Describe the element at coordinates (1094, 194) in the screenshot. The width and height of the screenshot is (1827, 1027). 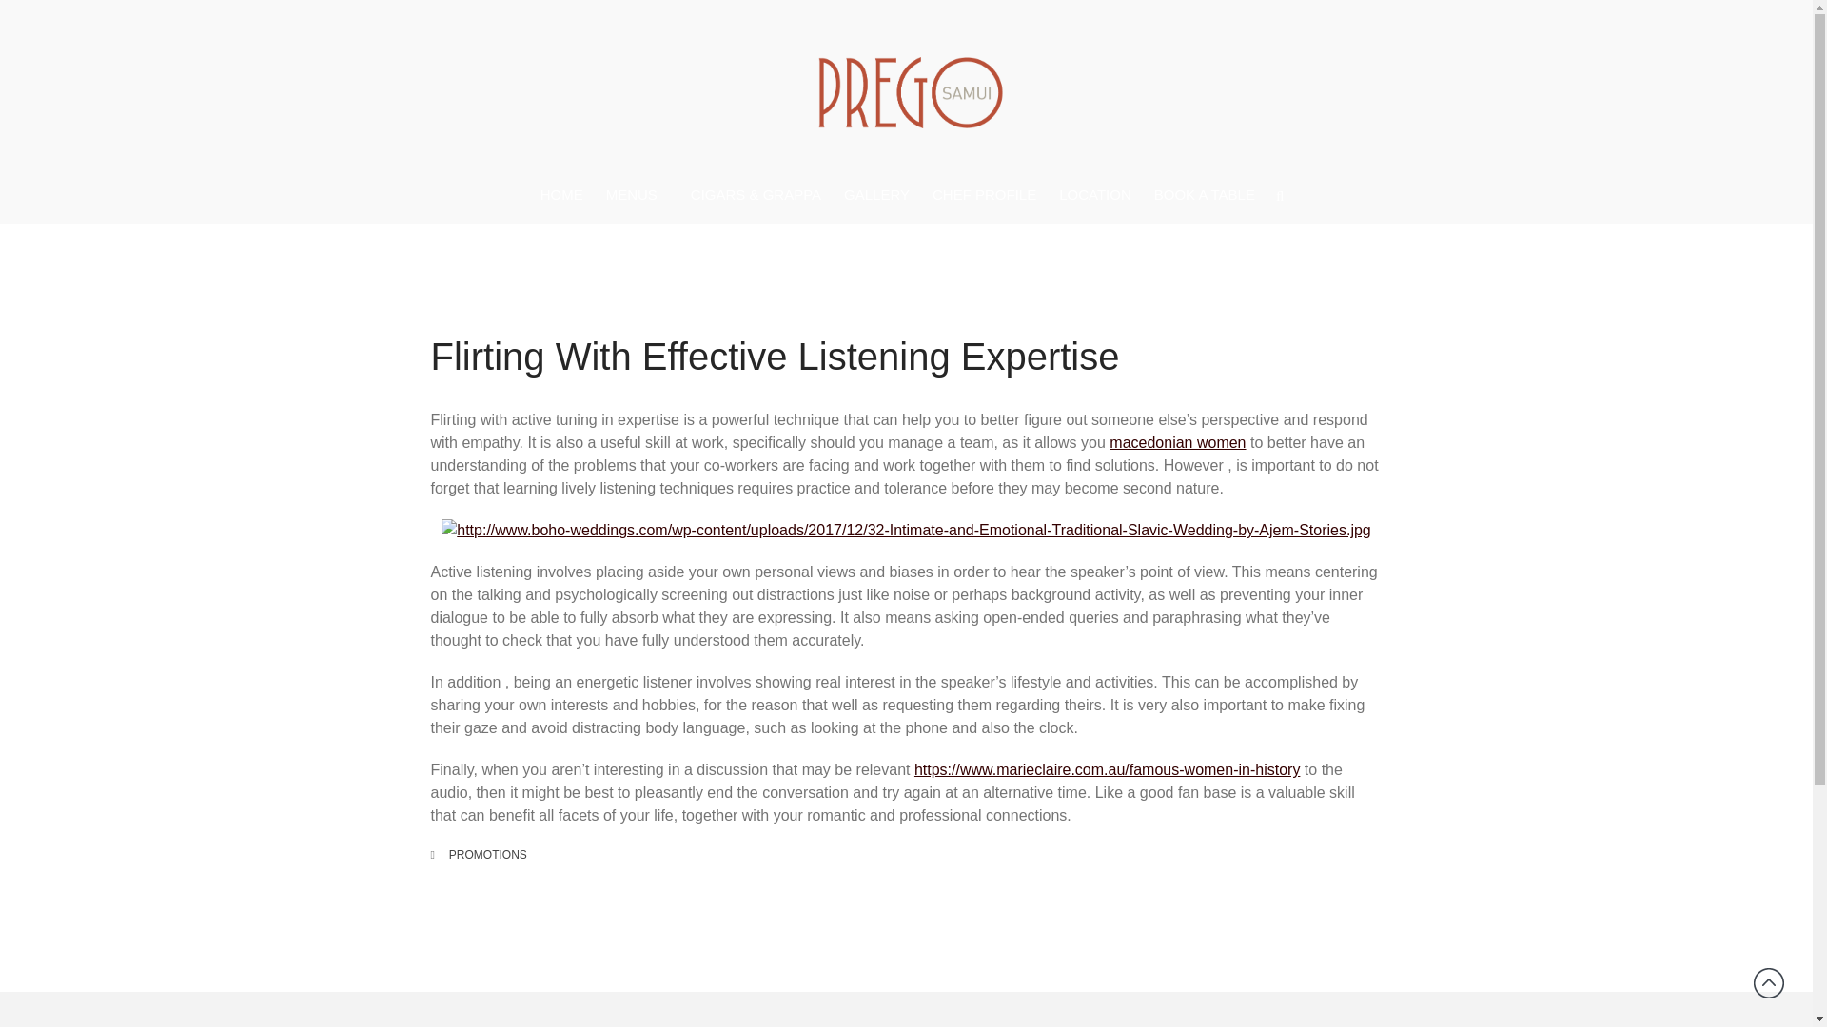
I see `LOCATION` at that location.